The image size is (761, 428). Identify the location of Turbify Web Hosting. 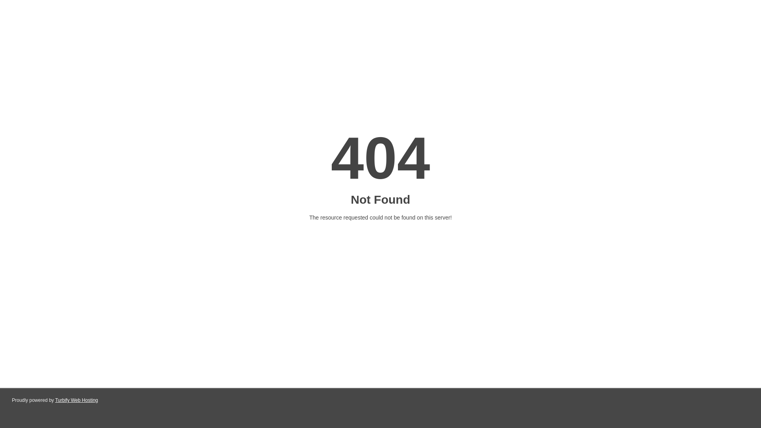
(76, 400).